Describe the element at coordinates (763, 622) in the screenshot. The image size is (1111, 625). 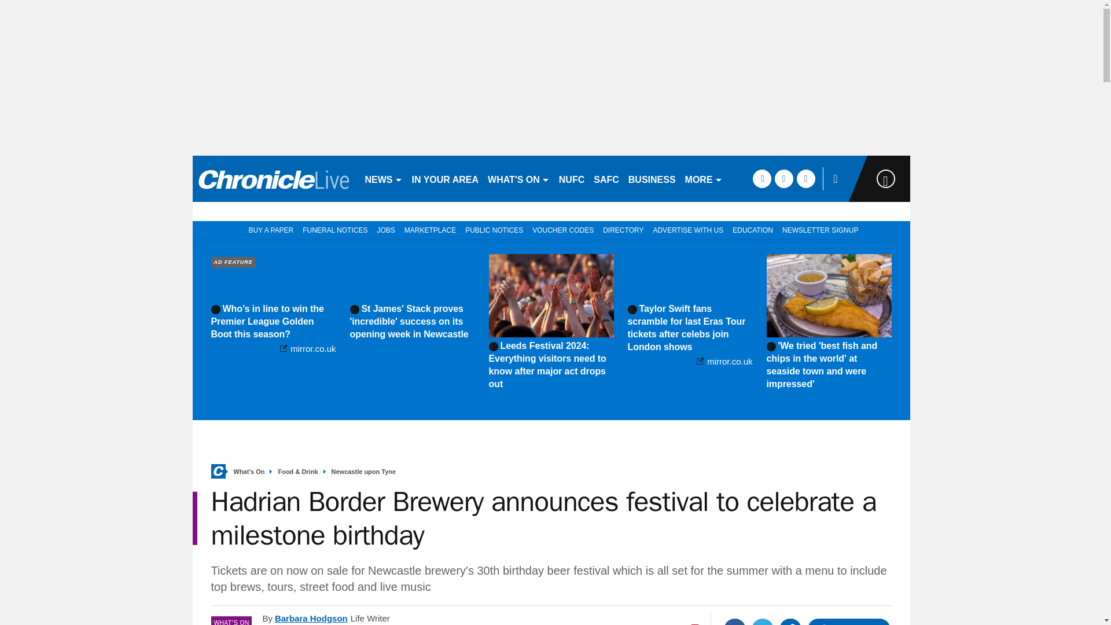
I see `Twitter` at that location.